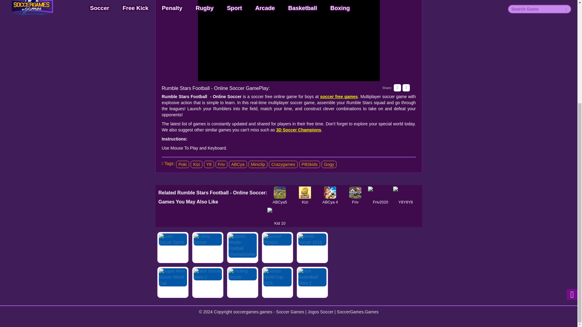  What do you see at coordinates (330, 192) in the screenshot?
I see `ABCya 4` at bounding box center [330, 192].